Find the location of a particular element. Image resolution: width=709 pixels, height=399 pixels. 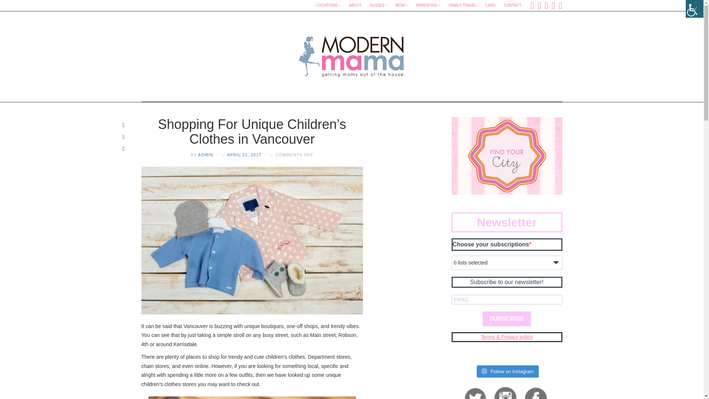

Twitter is located at coordinates (539, 5).